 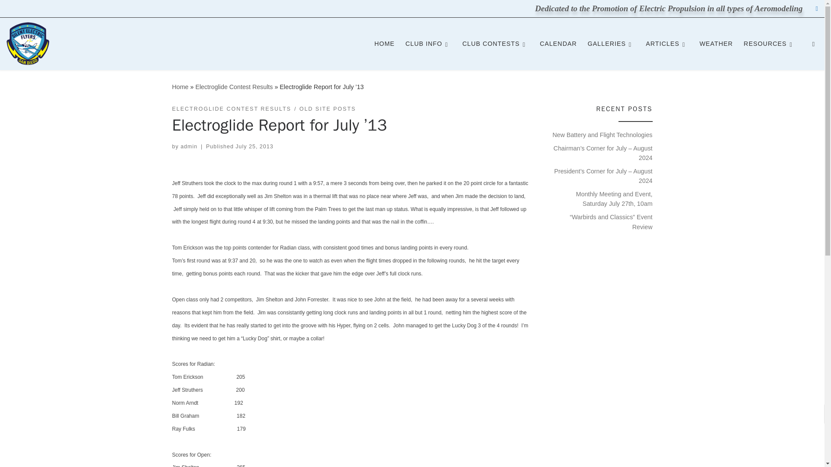 I want to click on View all posts in Electroglide Contest Results, so click(x=232, y=109).